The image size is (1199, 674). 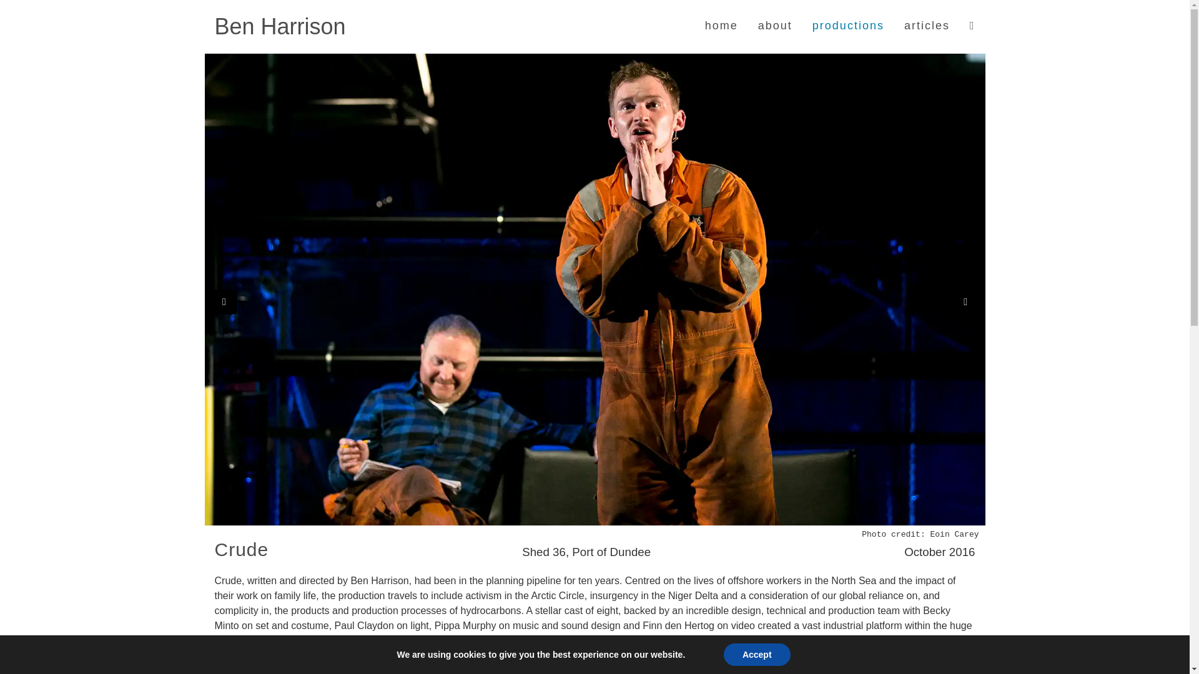 What do you see at coordinates (848, 27) in the screenshot?
I see `productions` at bounding box center [848, 27].